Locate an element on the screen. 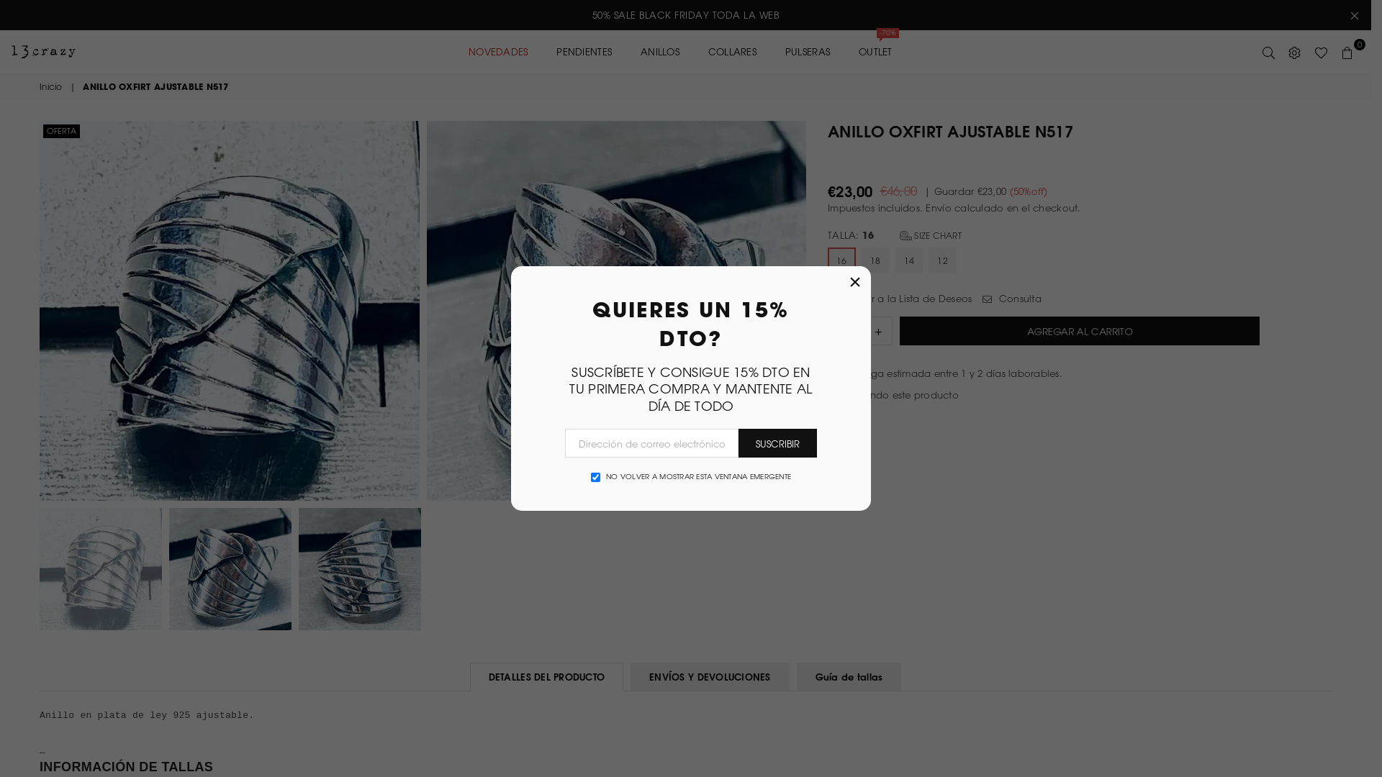  PENDIENTES is located at coordinates (584, 52).